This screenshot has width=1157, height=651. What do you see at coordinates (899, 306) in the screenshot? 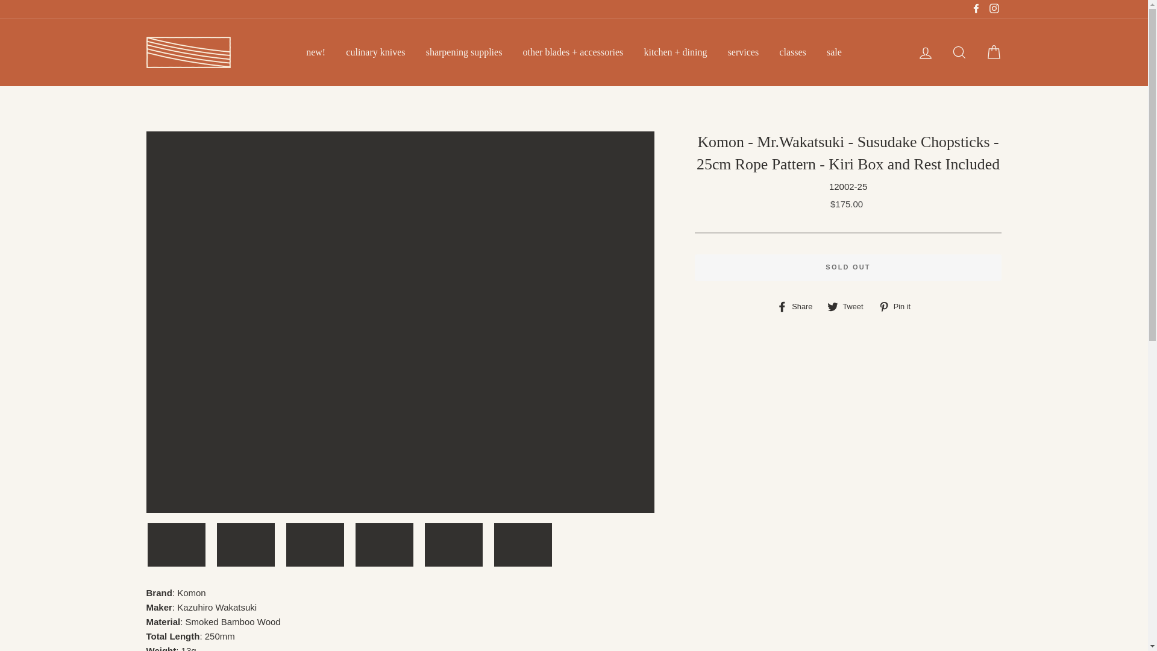
I see `Pin on Pinterest` at bounding box center [899, 306].